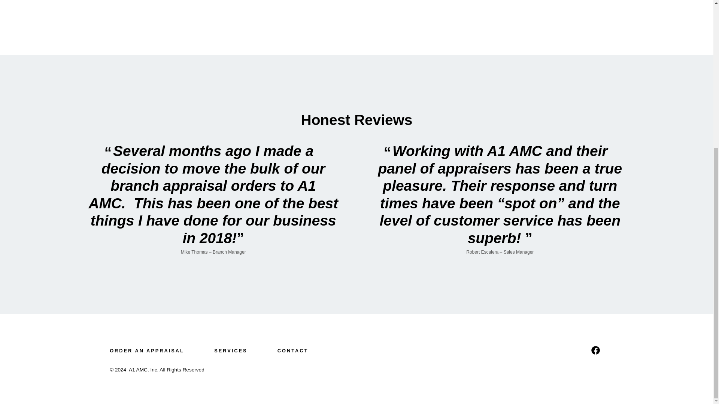  What do you see at coordinates (154, 351) in the screenshot?
I see `ORDER AN APPRAISAL` at bounding box center [154, 351].